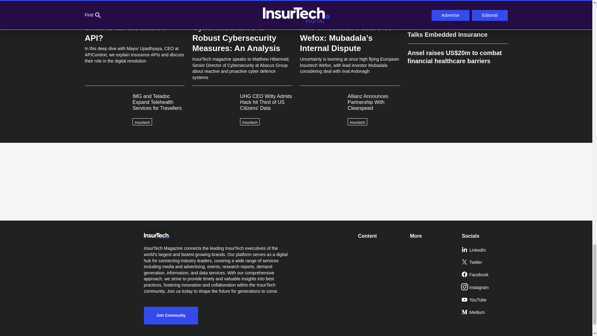  I want to click on Join Community, so click(170, 315).